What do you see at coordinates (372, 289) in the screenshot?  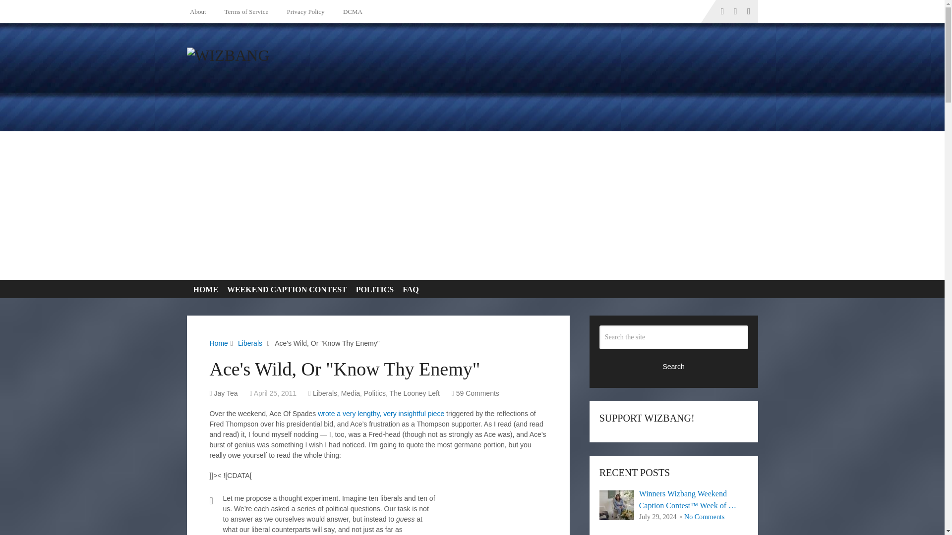 I see `POLITICS` at bounding box center [372, 289].